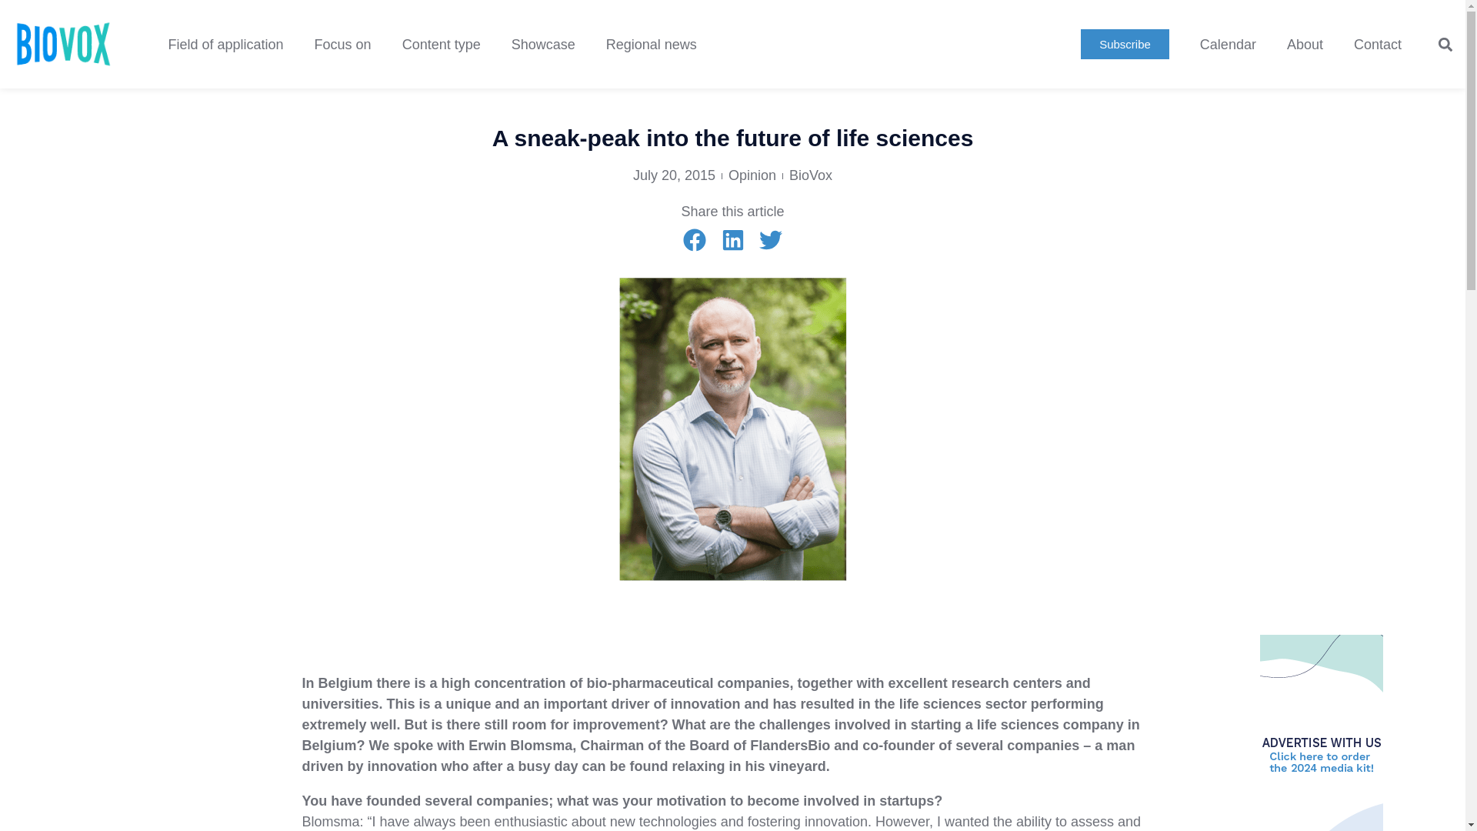 Image resolution: width=1477 pixels, height=831 pixels. I want to click on Content type, so click(442, 45).